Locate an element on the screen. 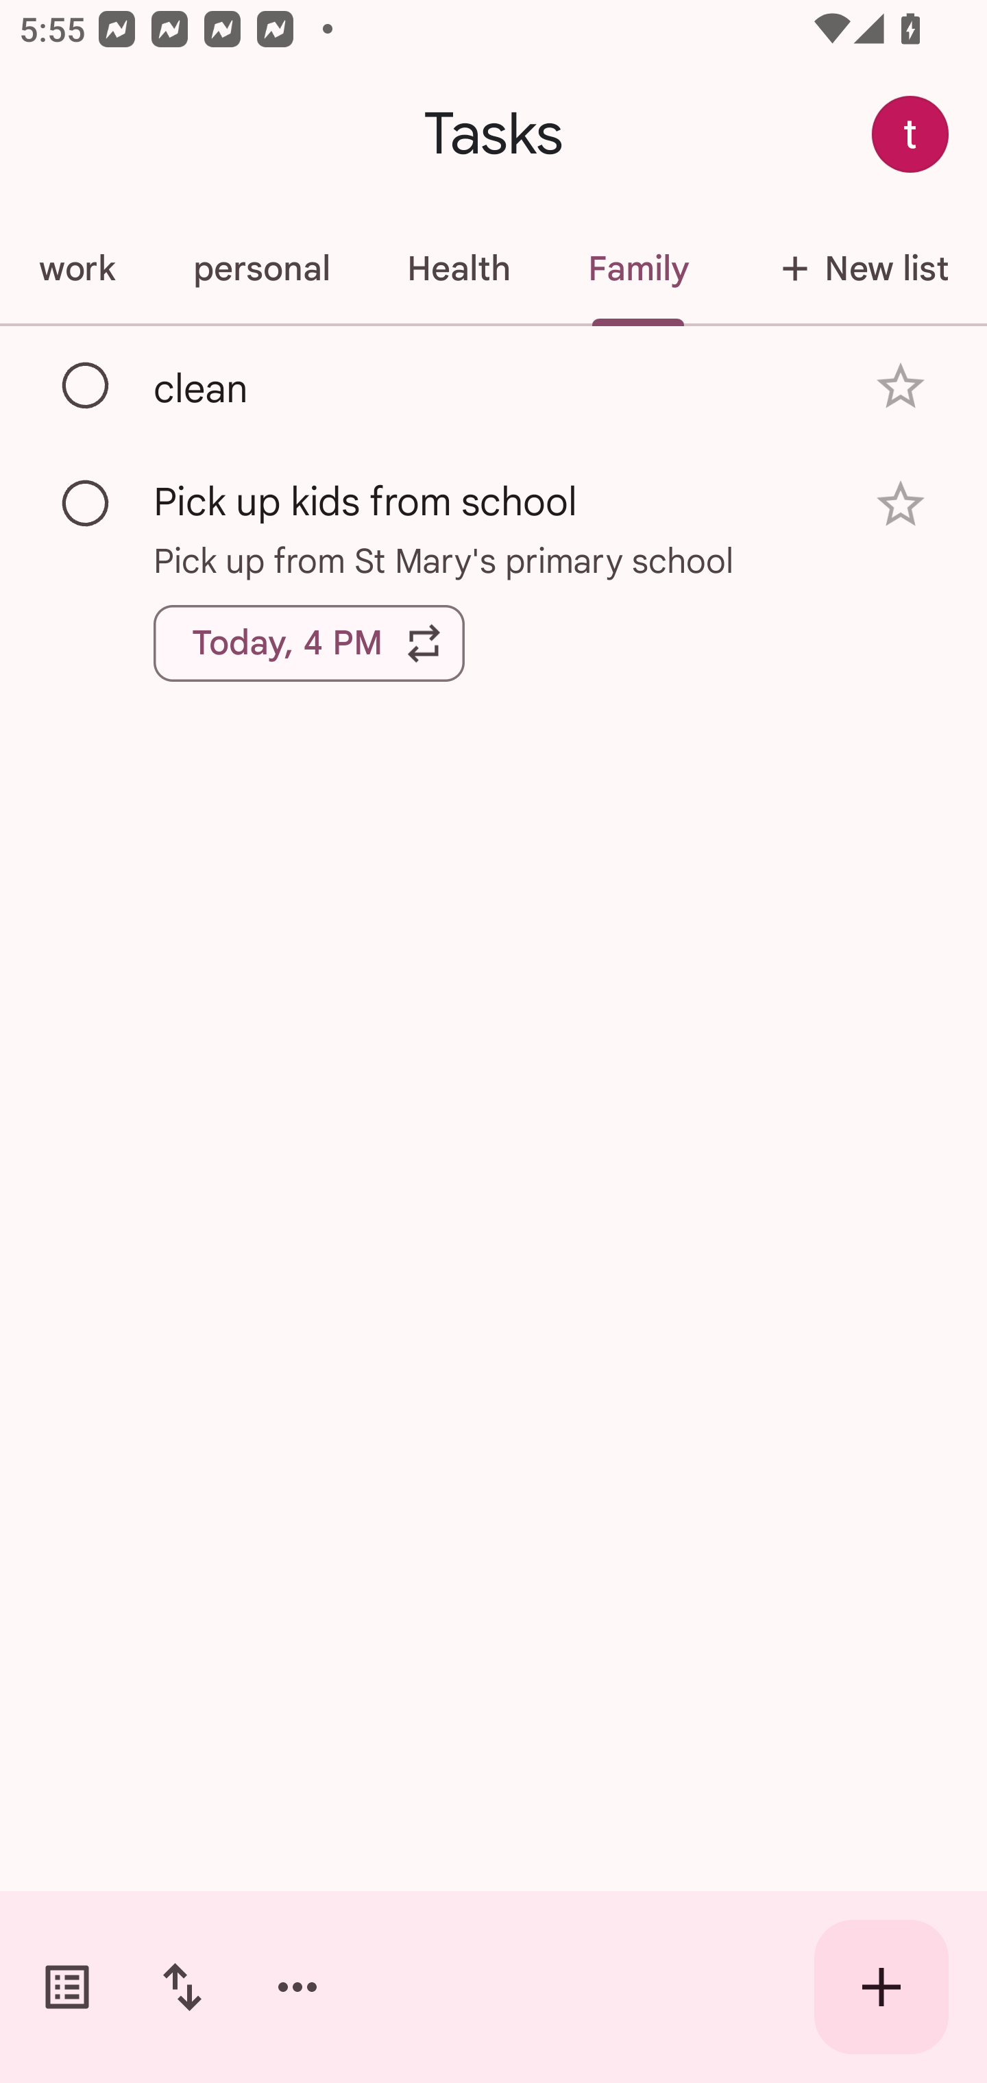  Pick up from St Mary's primary school is located at coordinates (493, 560).